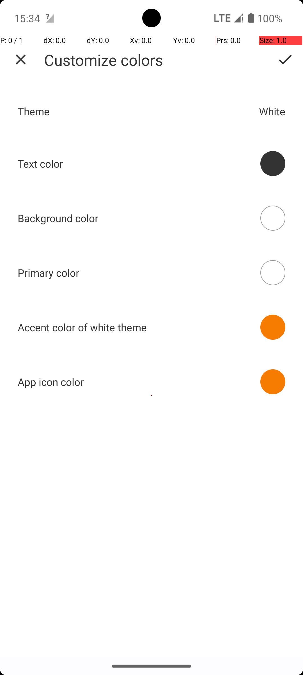  What do you see at coordinates (58, 218) in the screenshot?
I see `Background color` at bounding box center [58, 218].